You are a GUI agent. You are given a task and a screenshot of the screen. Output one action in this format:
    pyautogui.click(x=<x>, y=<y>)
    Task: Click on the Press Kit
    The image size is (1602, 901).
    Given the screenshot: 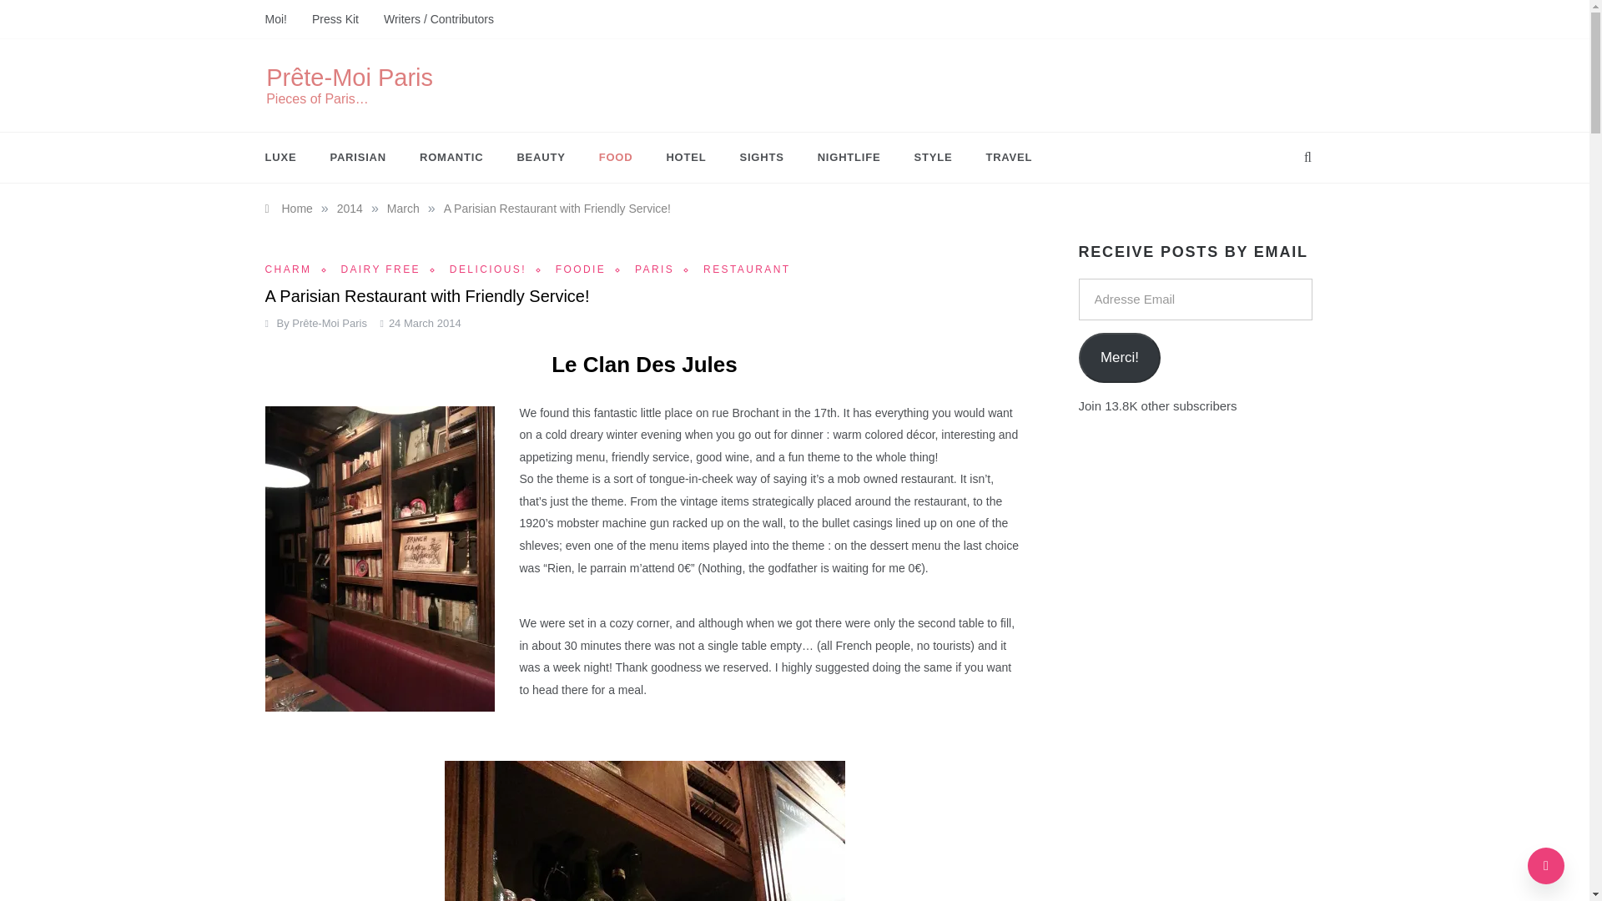 What is the action you would take?
    pyautogui.click(x=335, y=19)
    